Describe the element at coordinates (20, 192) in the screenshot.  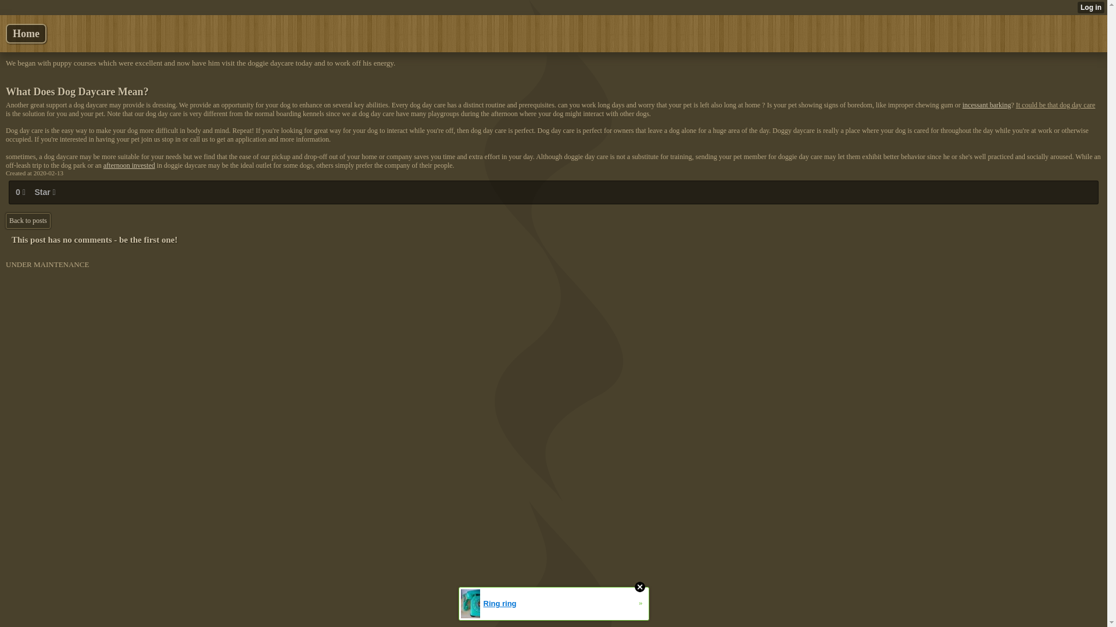
I see `0` at that location.